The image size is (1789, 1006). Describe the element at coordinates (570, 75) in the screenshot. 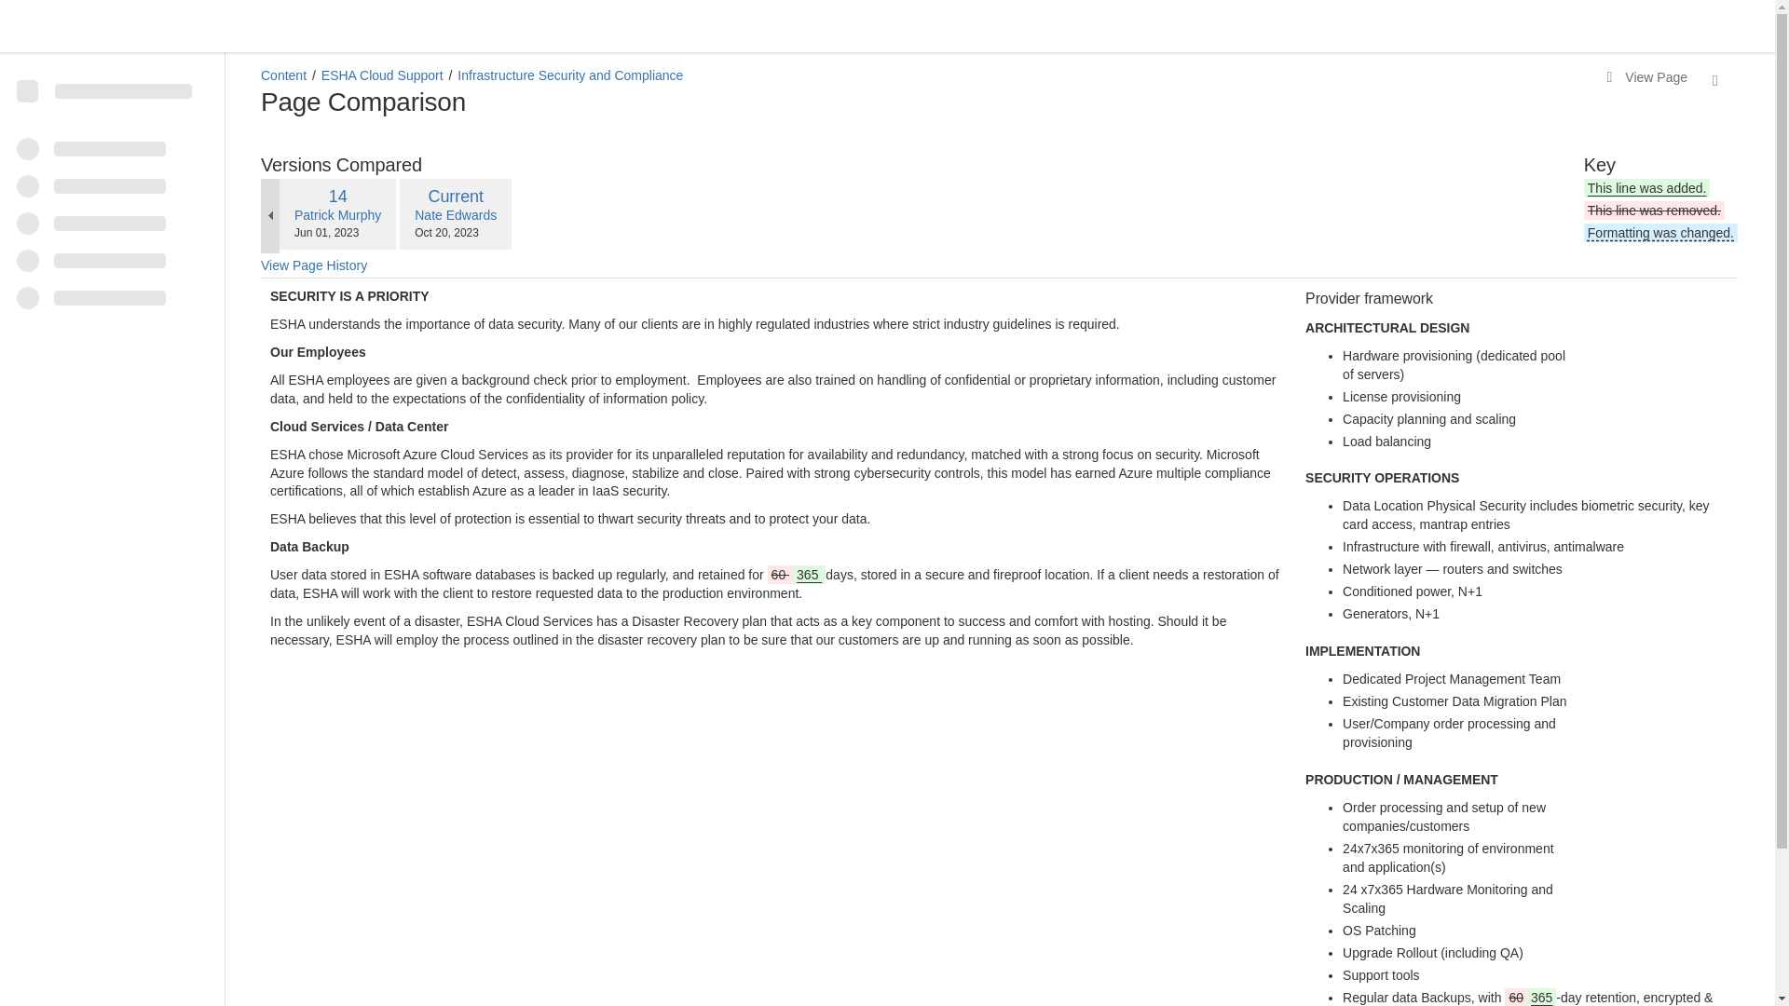

I see `Infrastructure Security and Compliance` at that location.